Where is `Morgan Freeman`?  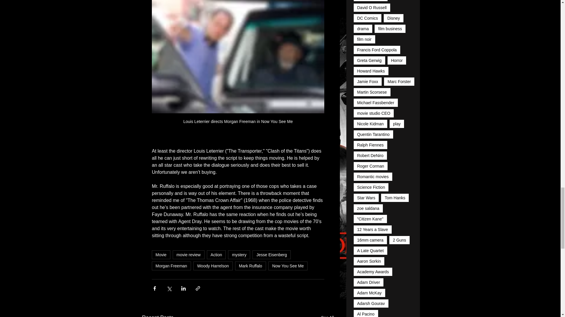 Morgan Freeman is located at coordinates (171, 266).